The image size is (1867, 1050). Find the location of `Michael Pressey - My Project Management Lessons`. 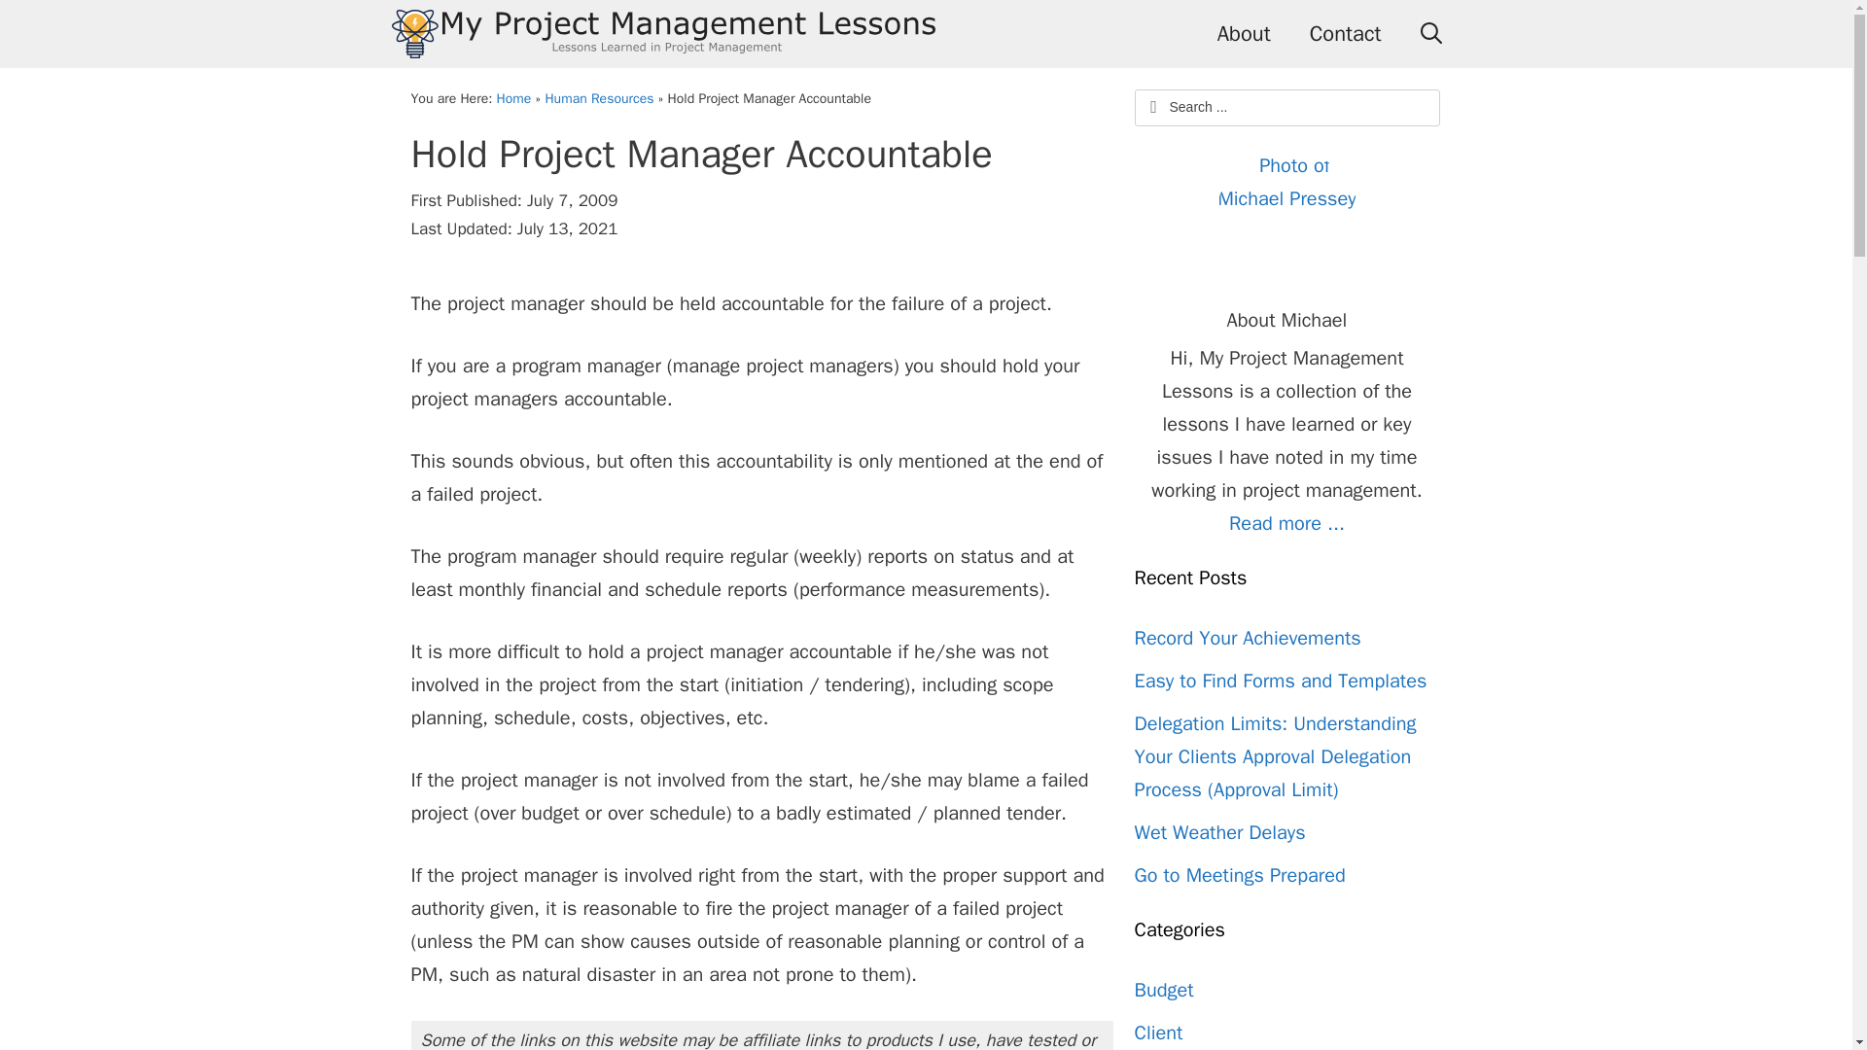

Michael Pressey - My Project Management Lessons is located at coordinates (1286, 222).